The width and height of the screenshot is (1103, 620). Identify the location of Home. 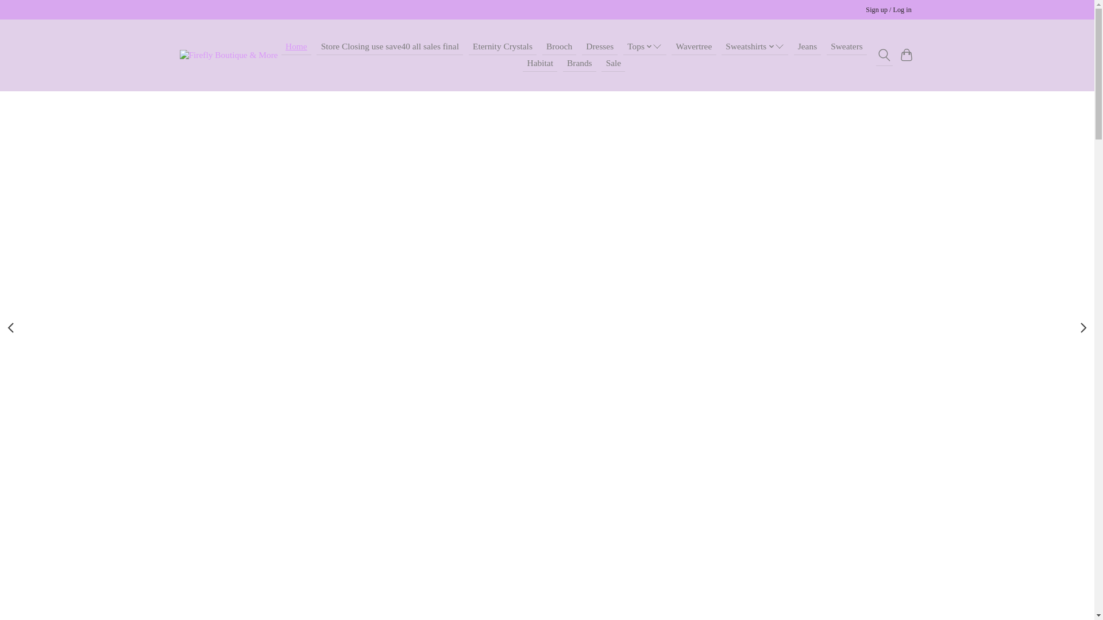
(296, 47).